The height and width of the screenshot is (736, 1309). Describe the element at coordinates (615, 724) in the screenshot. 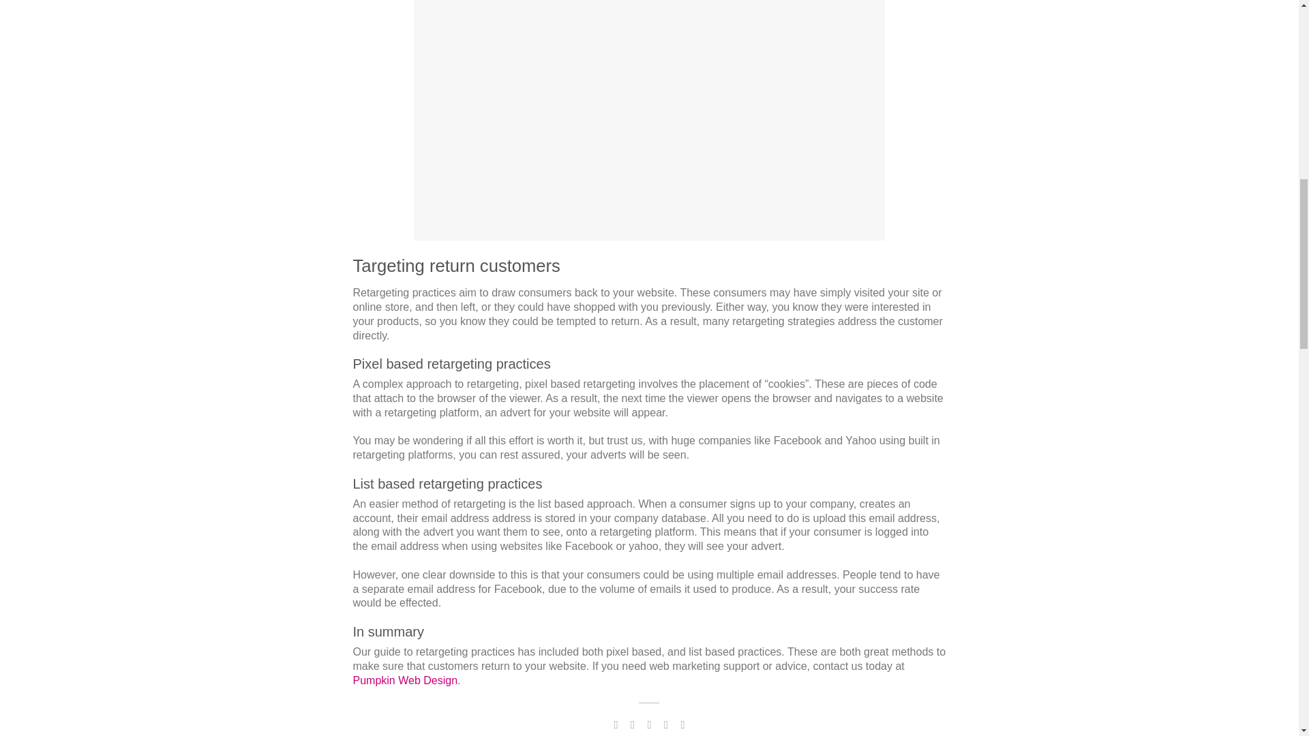

I see `Share on Facebook` at that location.